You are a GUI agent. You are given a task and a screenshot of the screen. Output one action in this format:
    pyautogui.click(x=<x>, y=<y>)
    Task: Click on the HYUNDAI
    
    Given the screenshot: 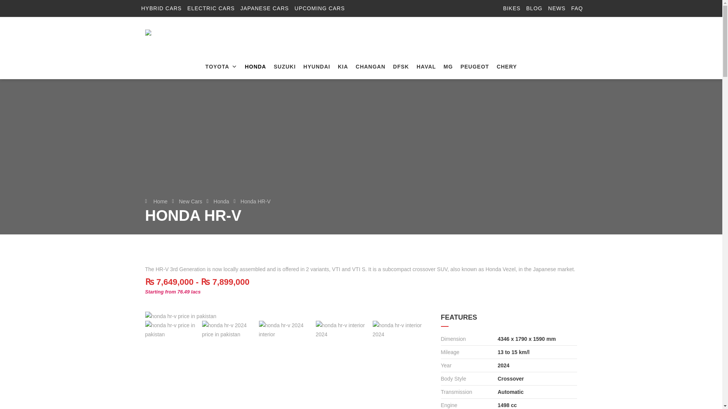 What is the action you would take?
    pyautogui.click(x=317, y=67)
    